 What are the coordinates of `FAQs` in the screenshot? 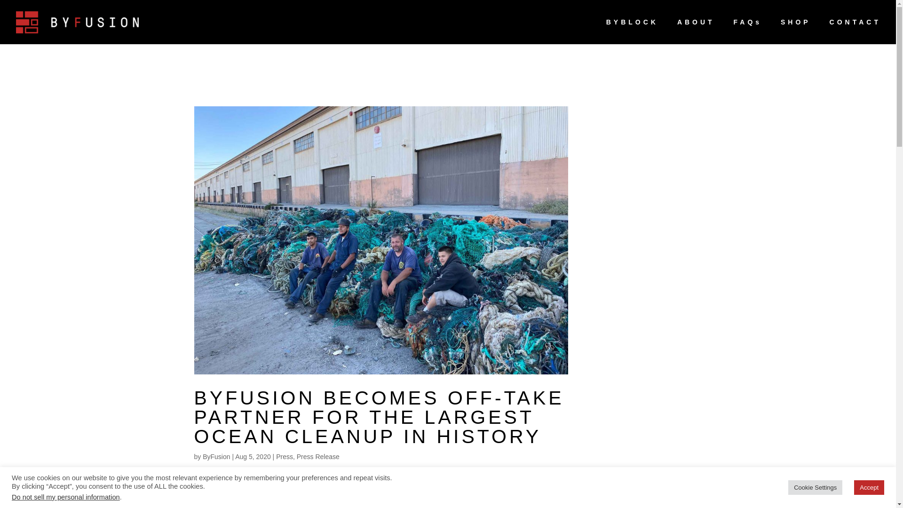 It's located at (748, 31).